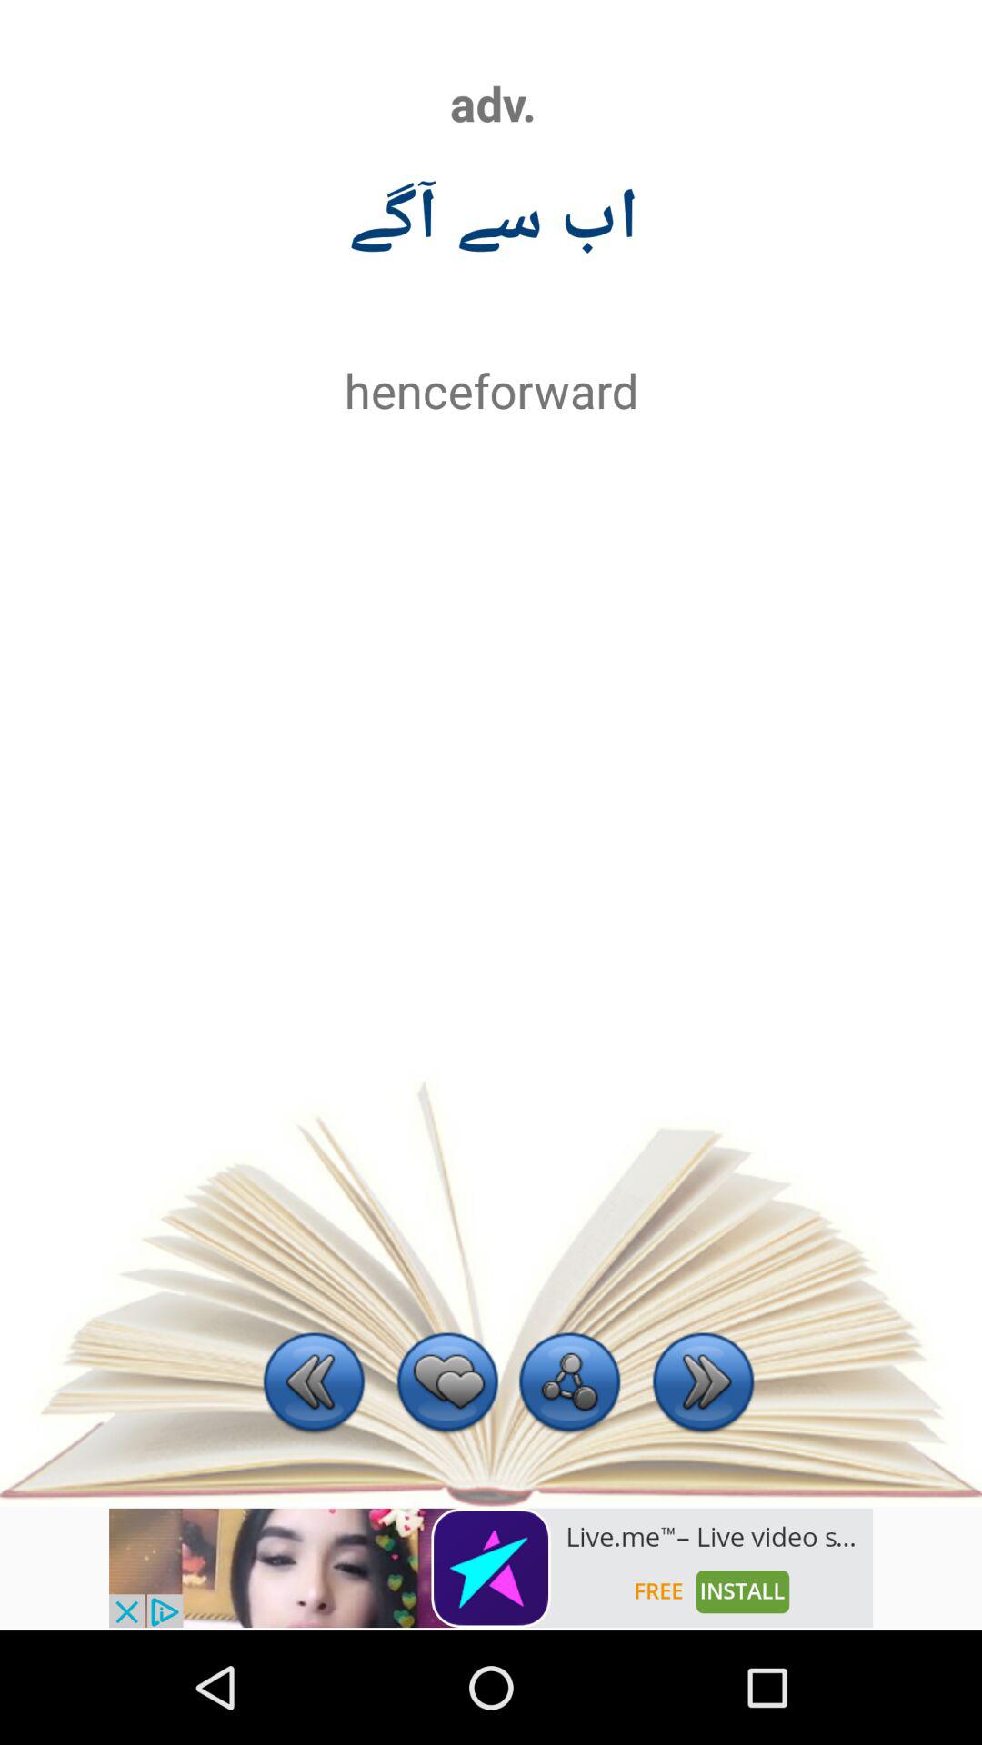 The width and height of the screenshot is (982, 1745). I want to click on add to favourites, so click(447, 1385).